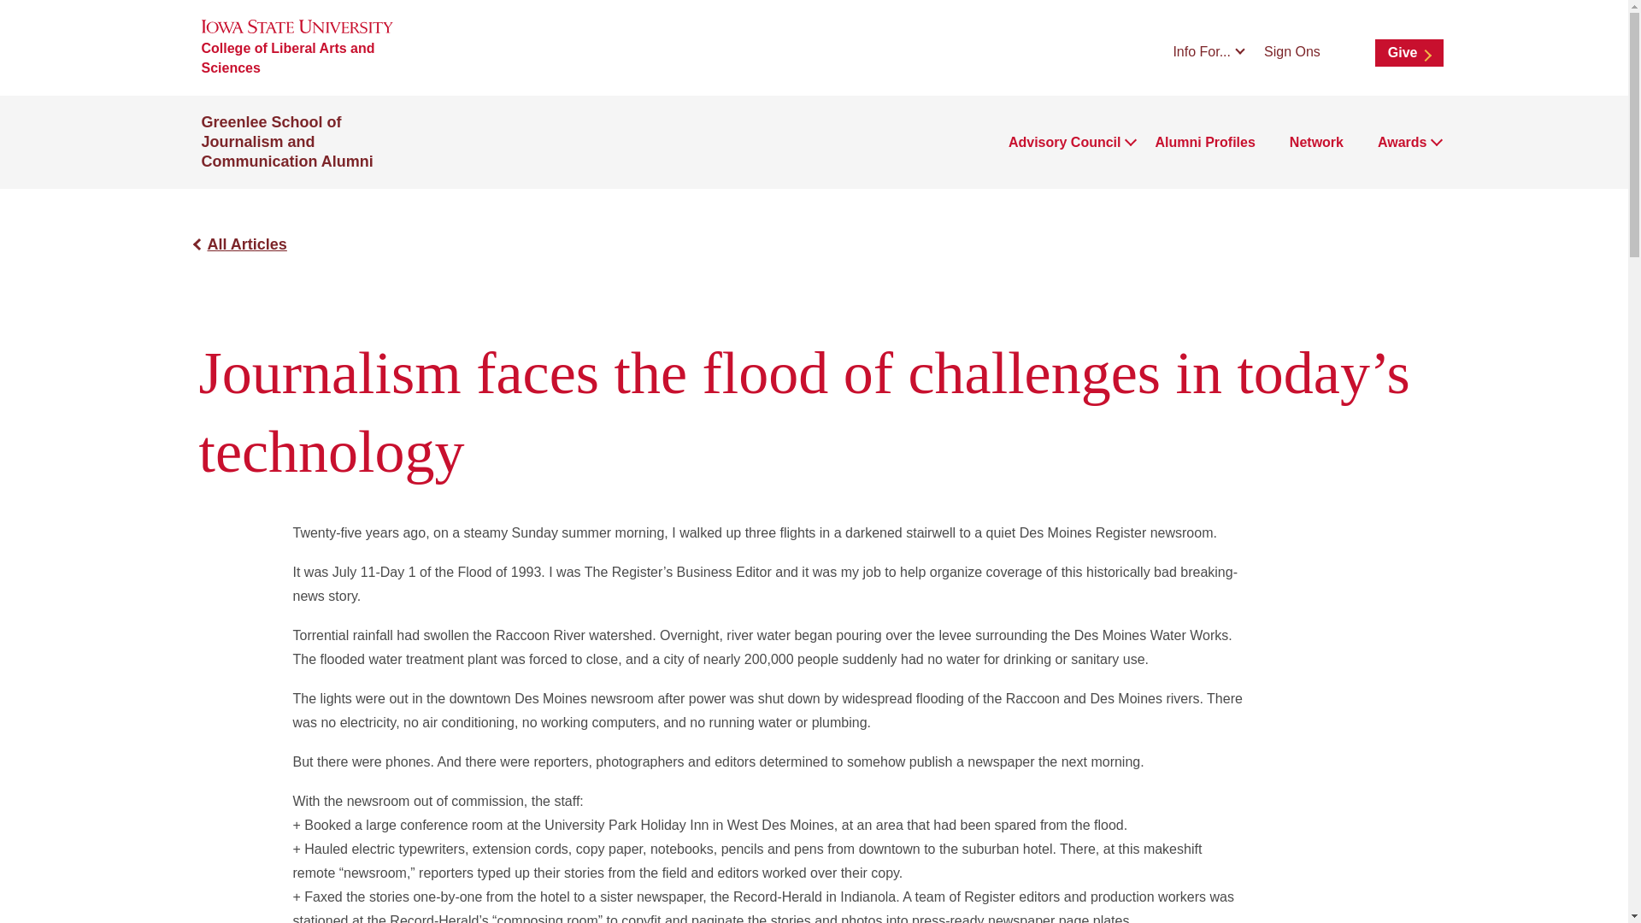  Describe the element at coordinates (1065, 143) in the screenshot. I see `Advisory Council` at that location.